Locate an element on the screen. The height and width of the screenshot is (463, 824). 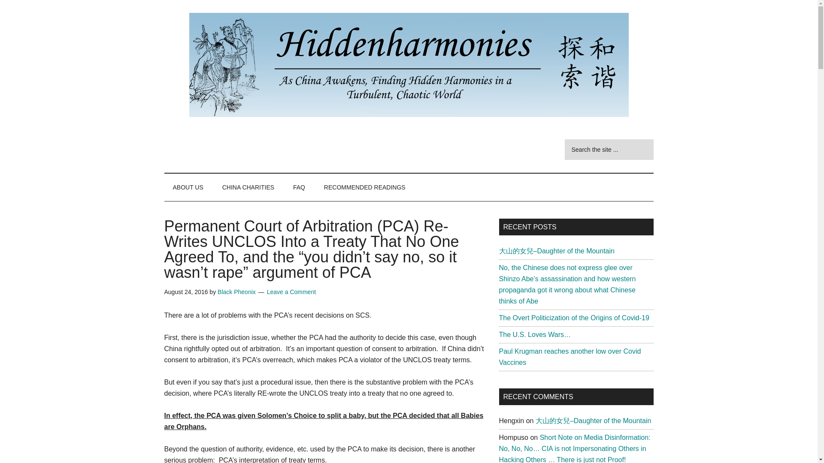
RECOMMENDED READINGS is located at coordinates (365, 187).